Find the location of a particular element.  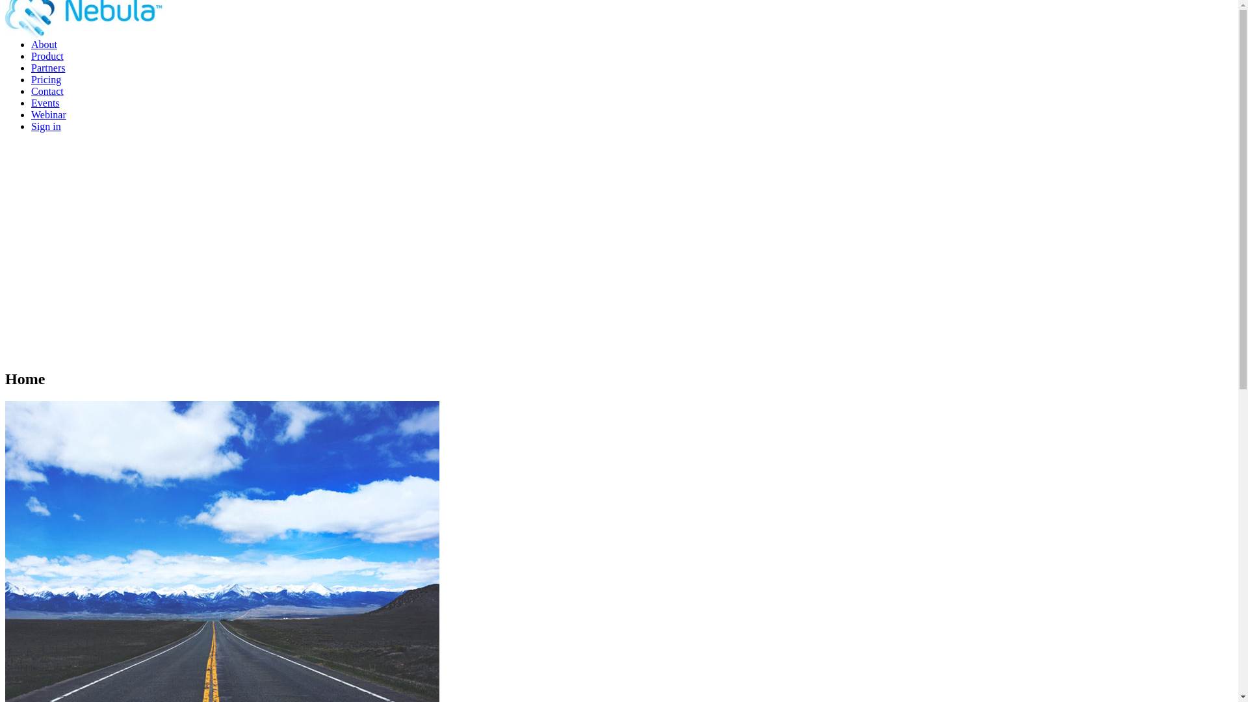

Contact is located at coordinates (47, 91).